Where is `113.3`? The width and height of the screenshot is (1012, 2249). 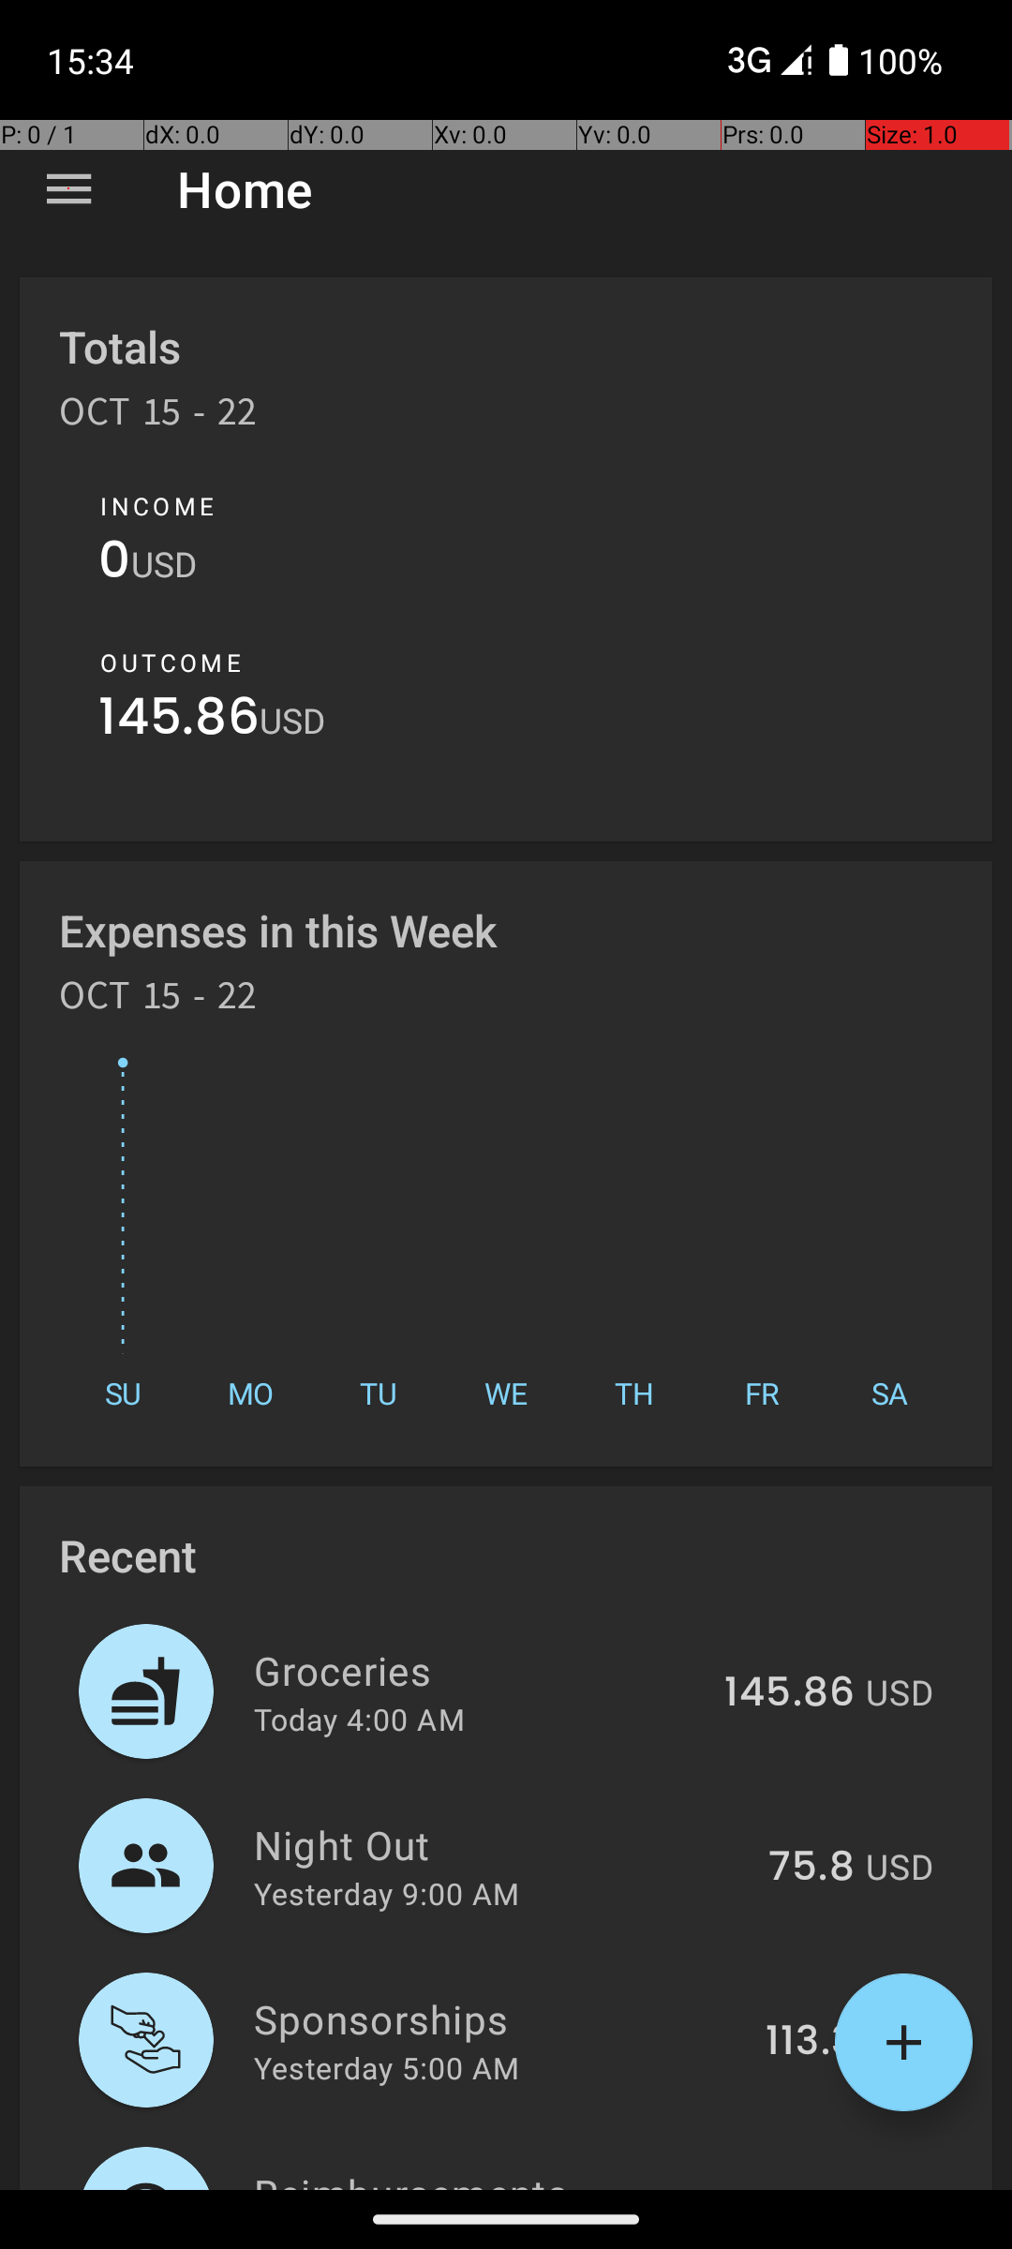 113.3 is located at coordinates (810, 2042).